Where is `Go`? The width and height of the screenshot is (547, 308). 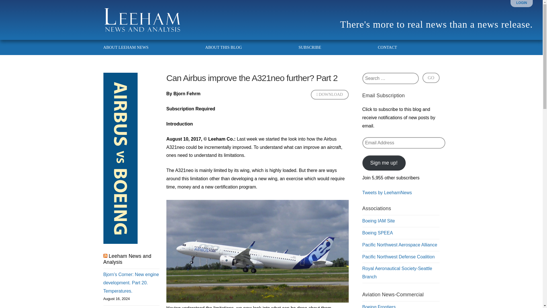 Go is located at coordinates (431, 78).